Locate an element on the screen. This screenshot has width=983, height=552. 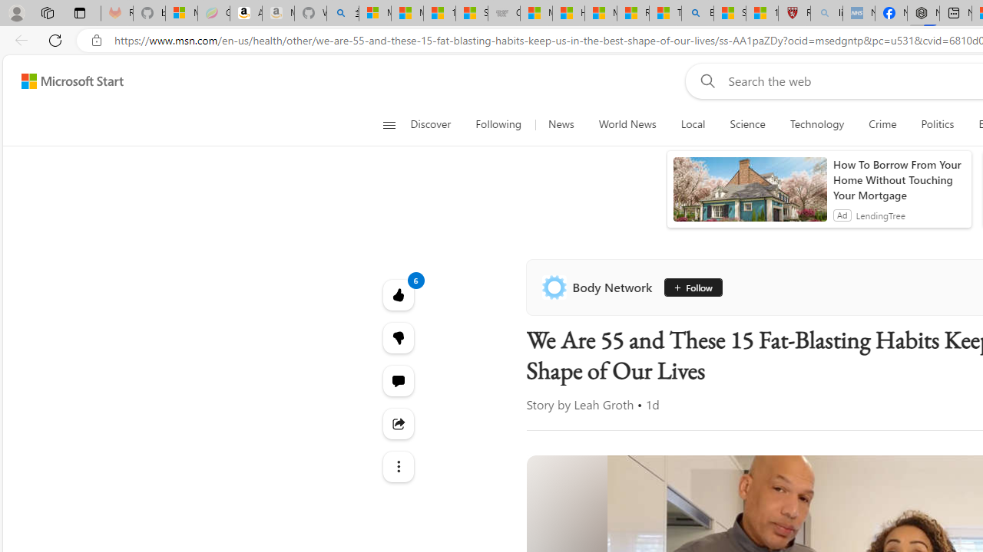
Body Network is located at coordinates (600, 287).